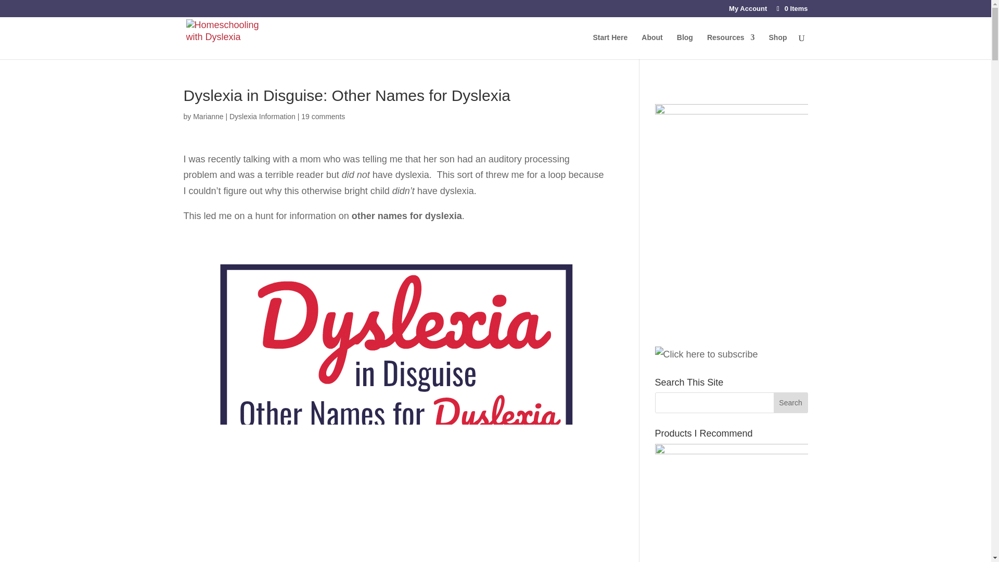 The image size is (999, 562). I want to click on Search, so click(791, 402).